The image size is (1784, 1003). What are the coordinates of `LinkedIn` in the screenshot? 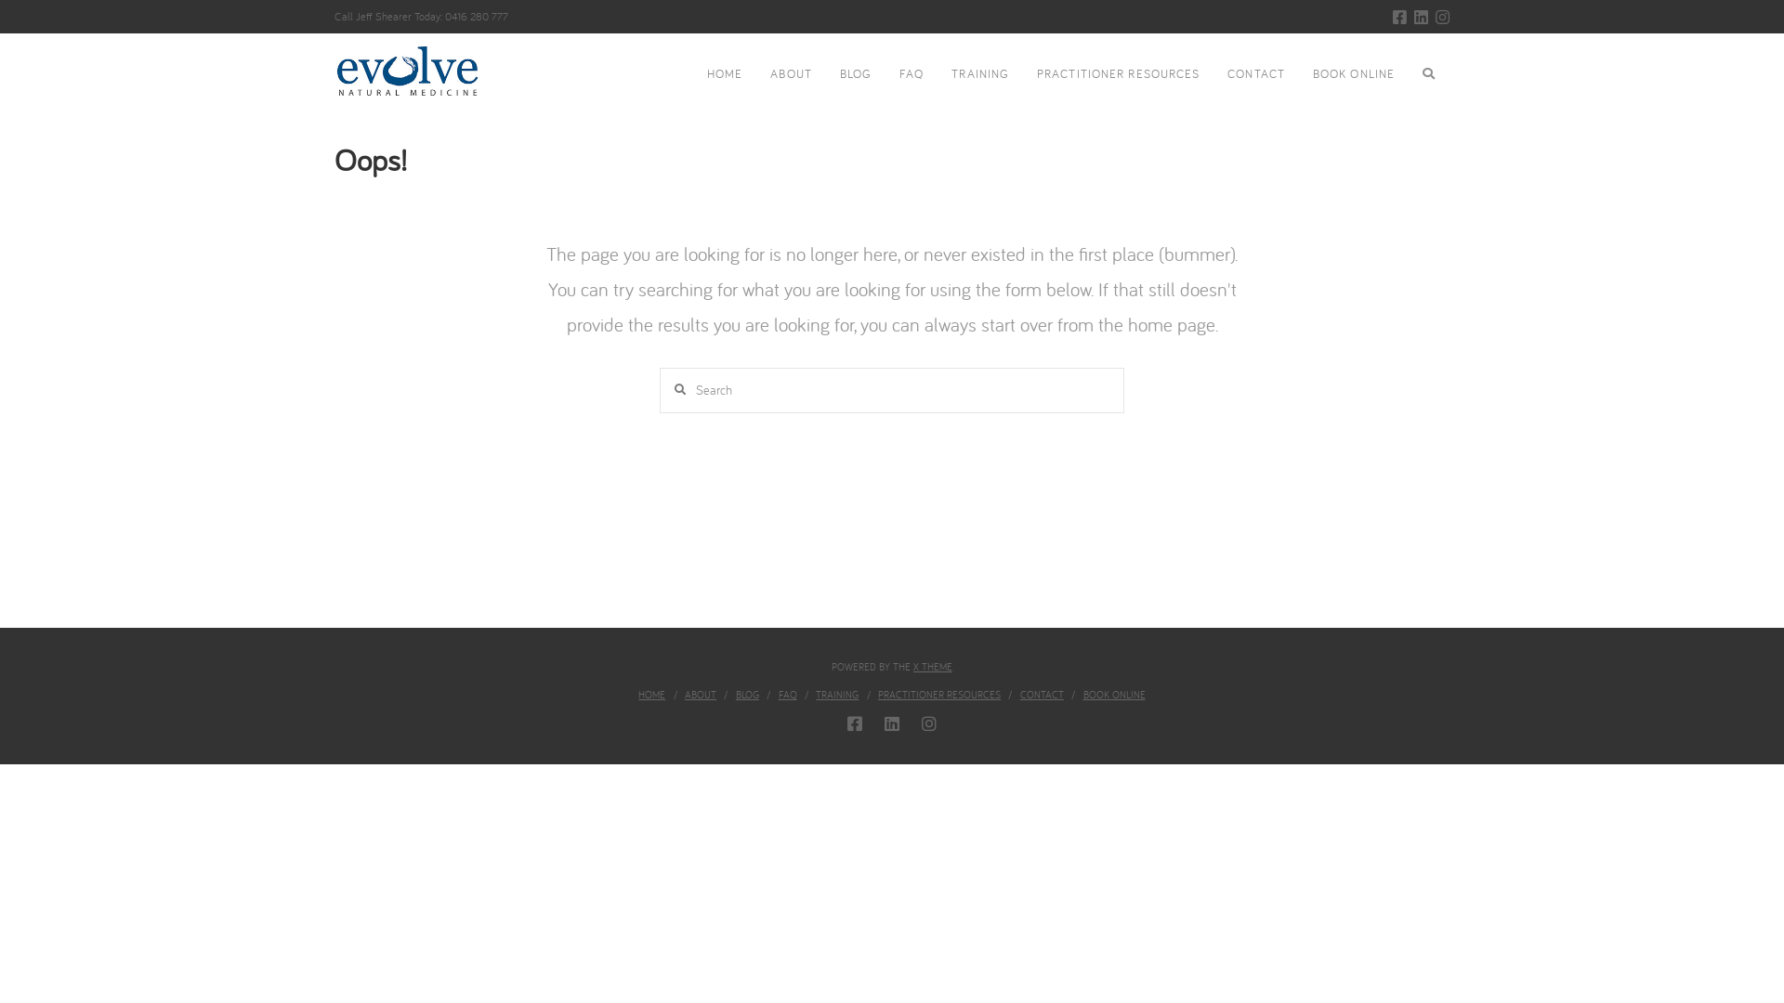 It's located at (892, 723).